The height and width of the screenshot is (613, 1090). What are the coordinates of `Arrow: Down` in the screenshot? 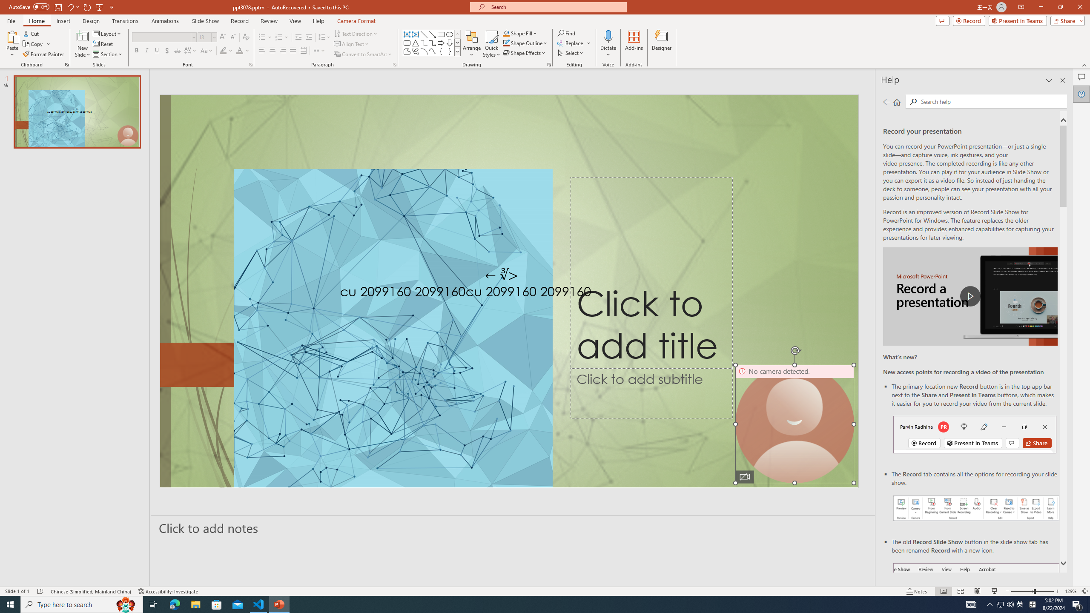 It's located at (450, 43).